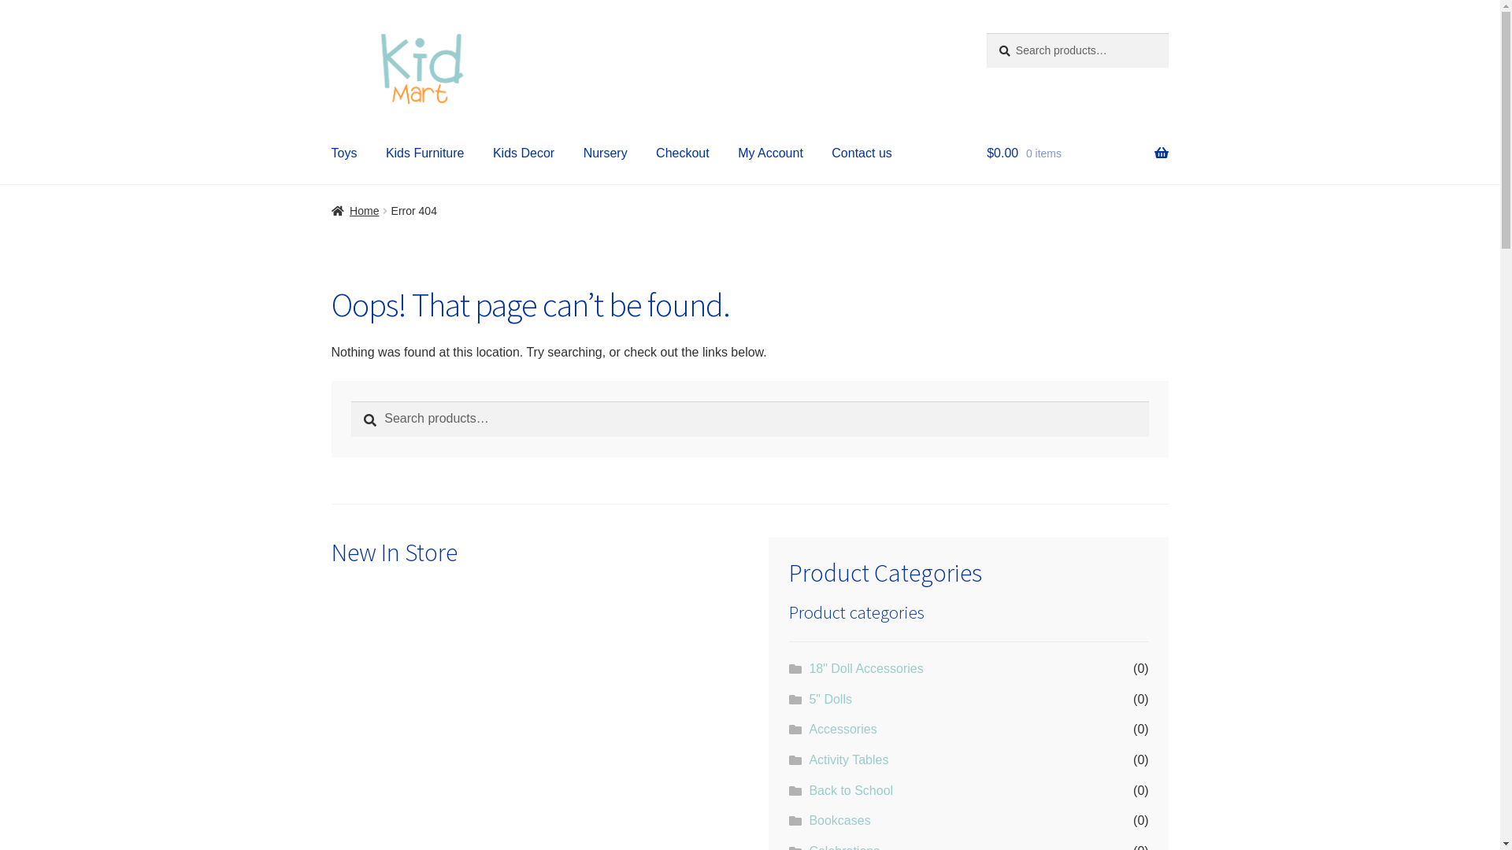 The width and height of the screenshot is (1512, 850). What do you see at coordinates (770, 153) in the screenshot?
I see `My Account` at bounding box center [770, 153].